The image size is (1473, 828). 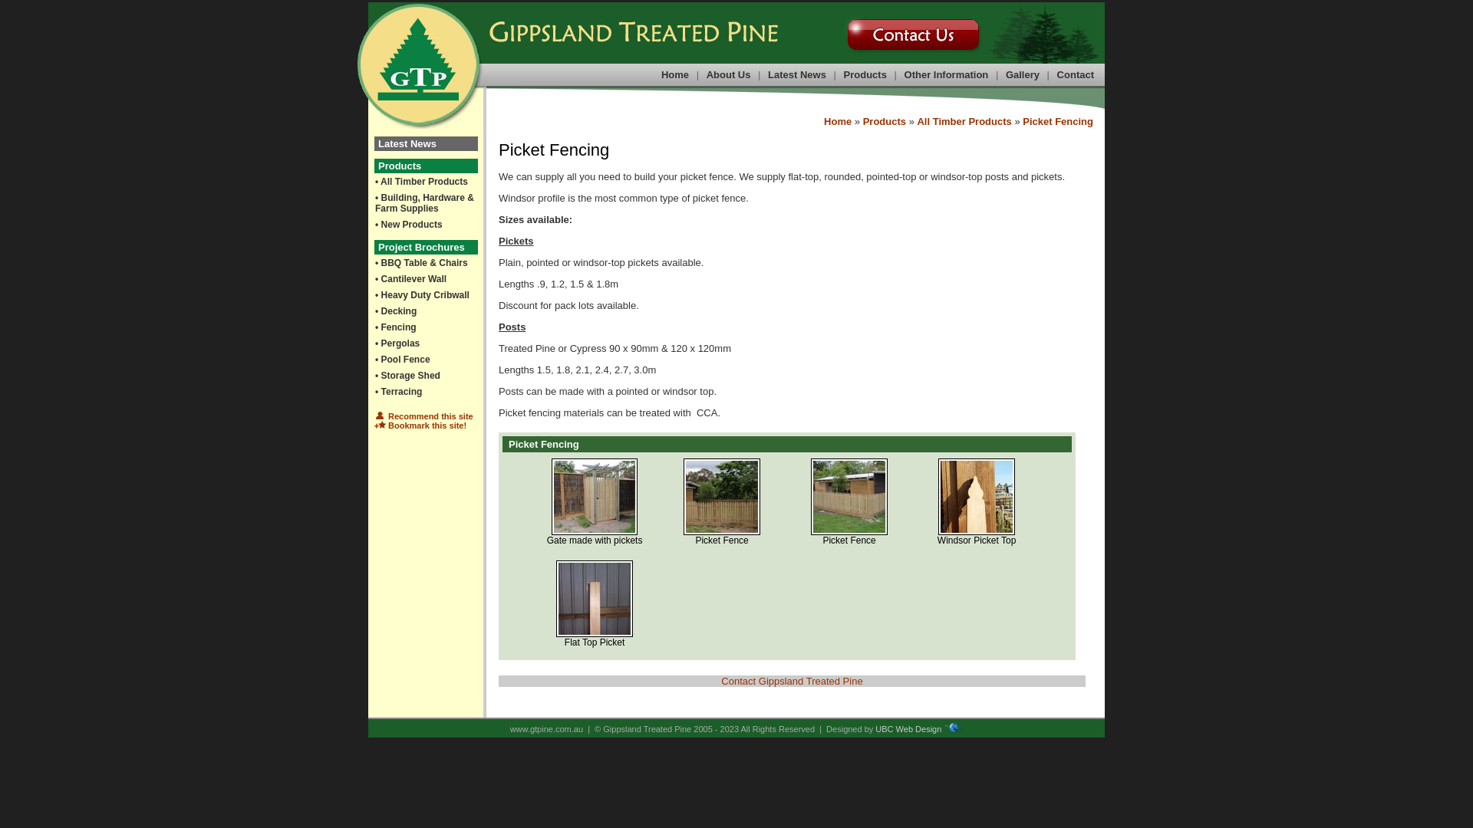 I want to click on Contact Gippsland Treated Pine, so click(x=792, y=681).